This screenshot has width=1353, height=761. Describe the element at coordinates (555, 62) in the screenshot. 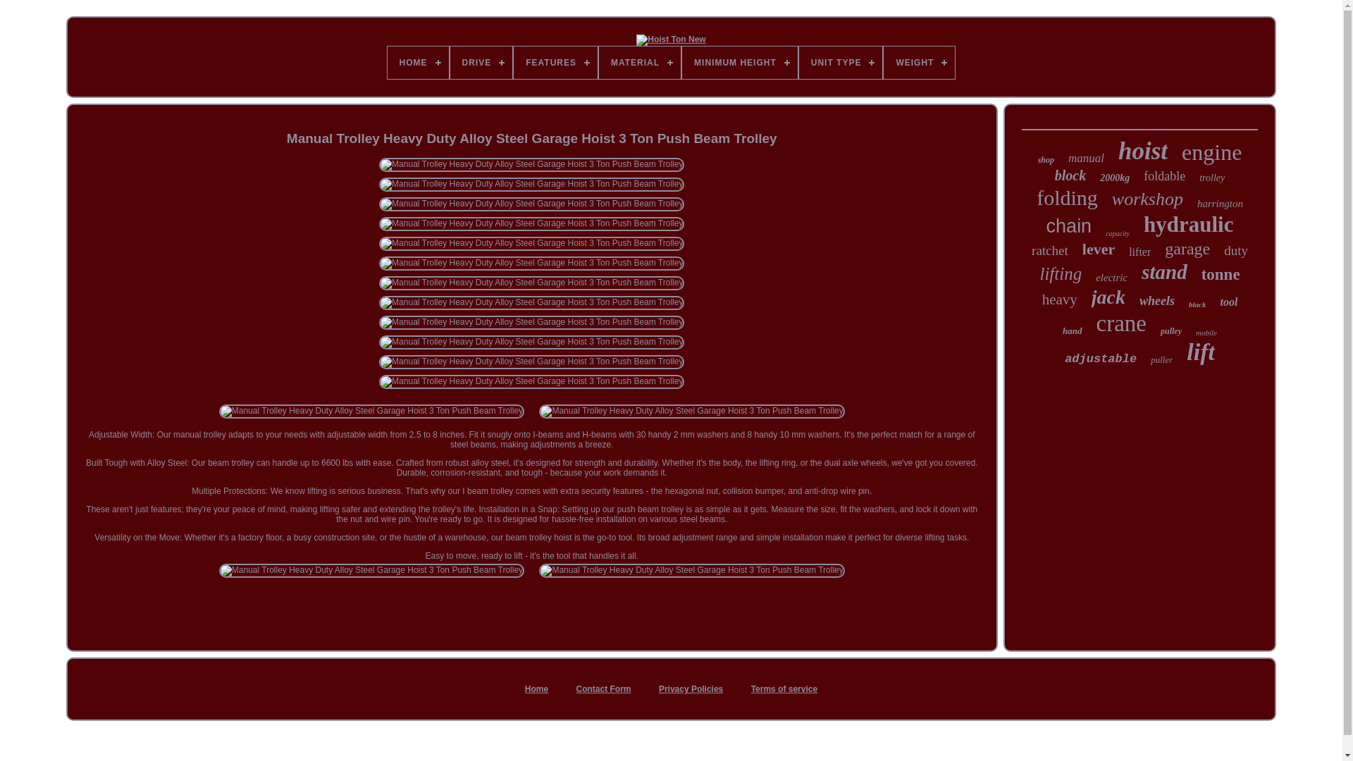

I see `FEATURES` at that location.